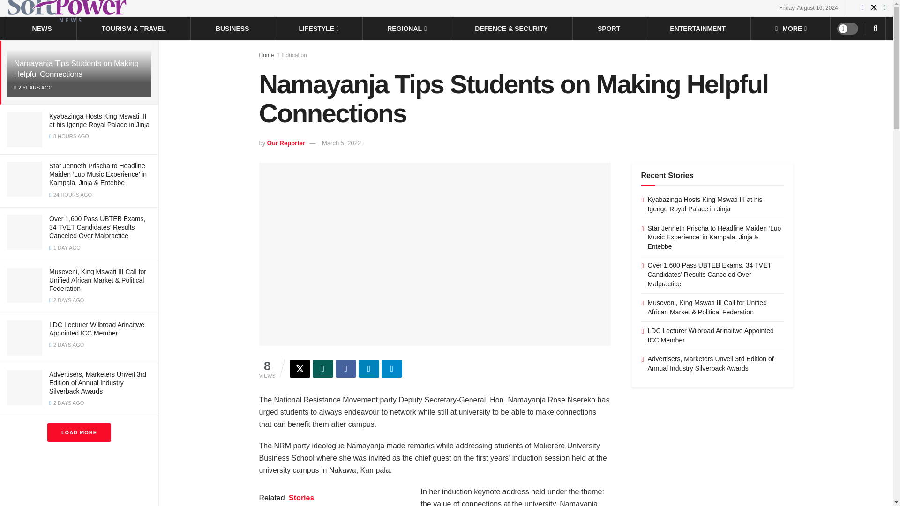 Image resolution: width=900 pixels, height=506 pixels. Describe the element at coordinates (232, 28) in the screenshot. I see `BUSINESS` at that location.